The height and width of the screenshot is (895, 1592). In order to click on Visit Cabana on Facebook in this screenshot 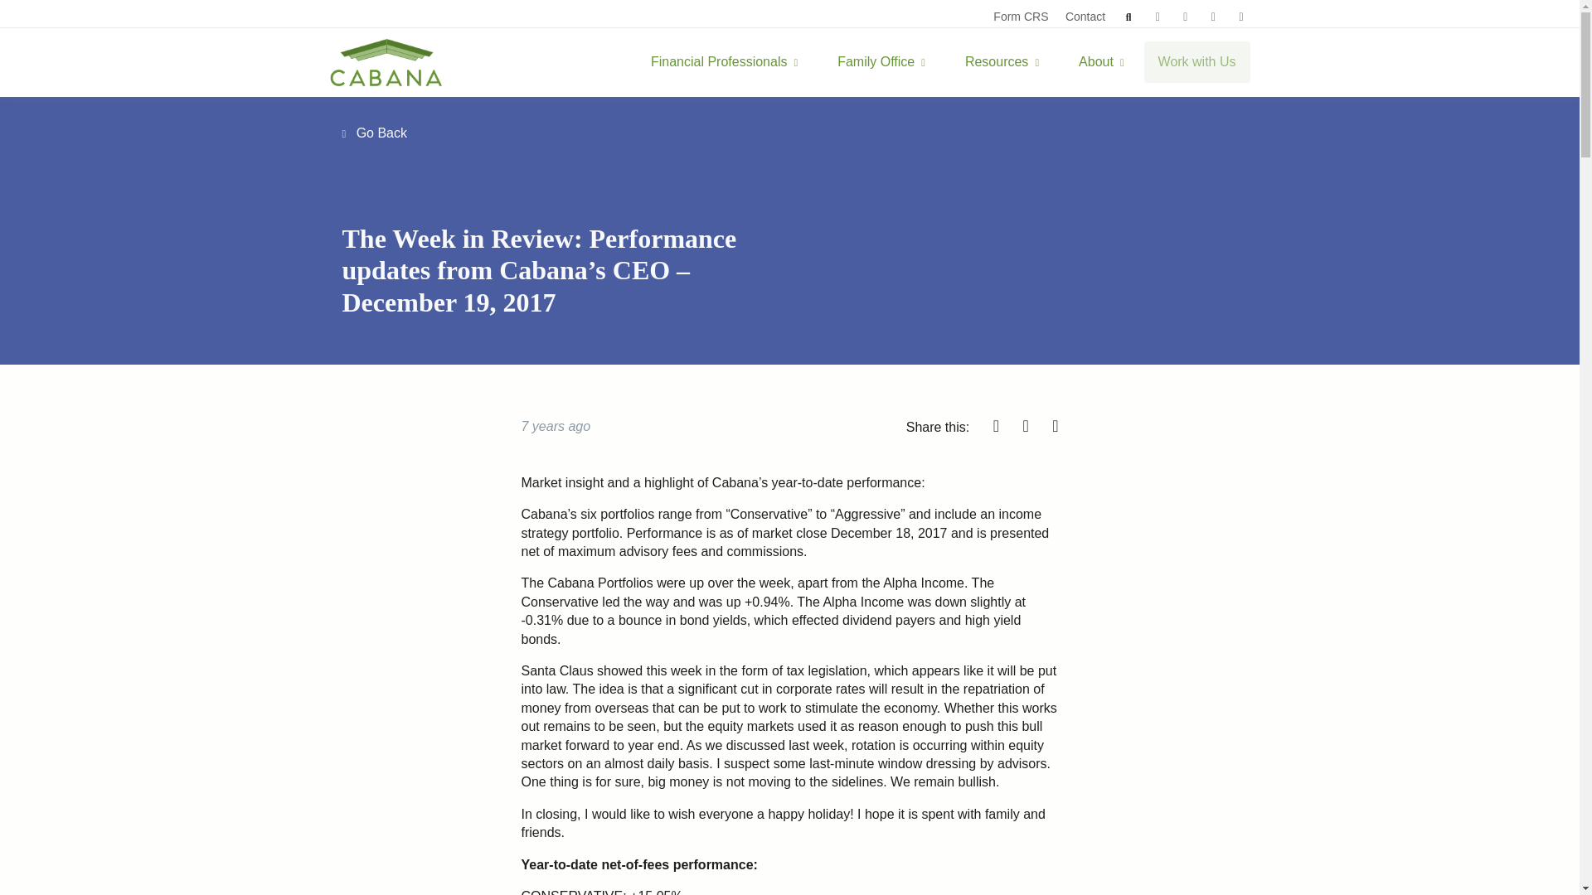, I will do `click(1158, 17)`.